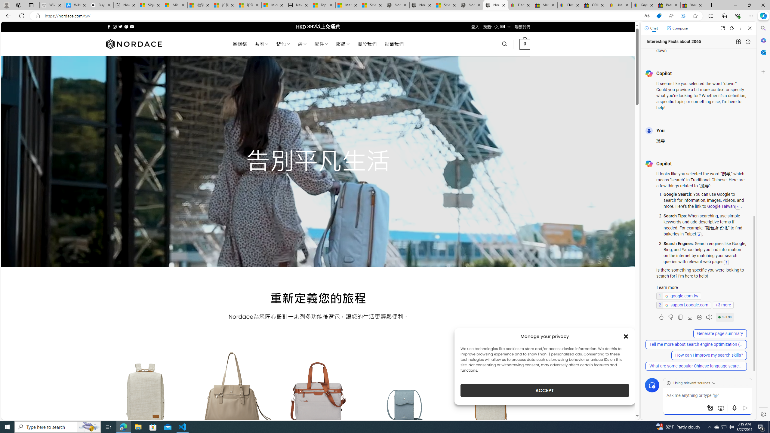 The width and height of the screenshot is (770, 433). Describe the element at coordinates (132, 26) in the screenshot. I see `Follow on YouTube` at that location.